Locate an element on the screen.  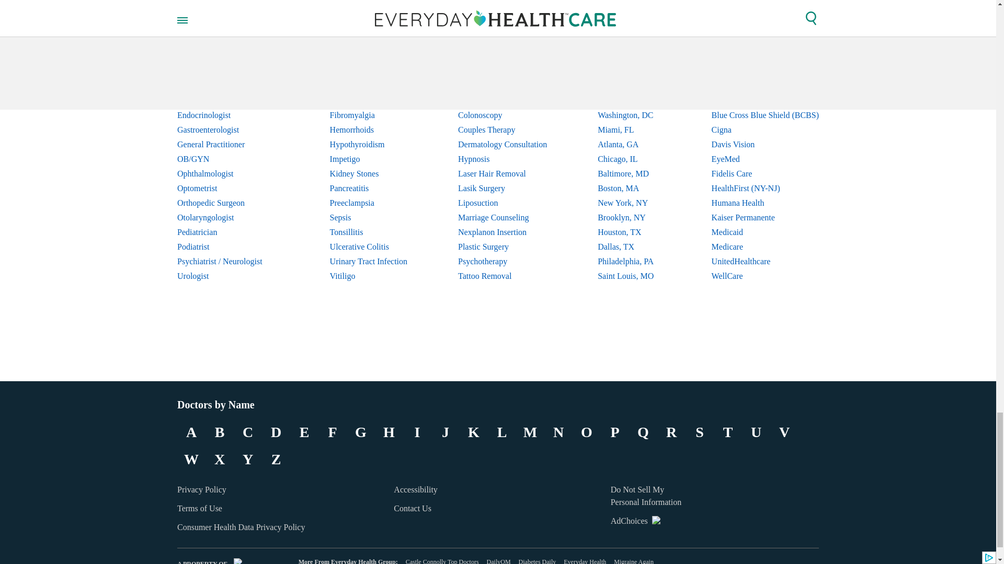
Ophthalmologist is located at coordinates (228, 173).